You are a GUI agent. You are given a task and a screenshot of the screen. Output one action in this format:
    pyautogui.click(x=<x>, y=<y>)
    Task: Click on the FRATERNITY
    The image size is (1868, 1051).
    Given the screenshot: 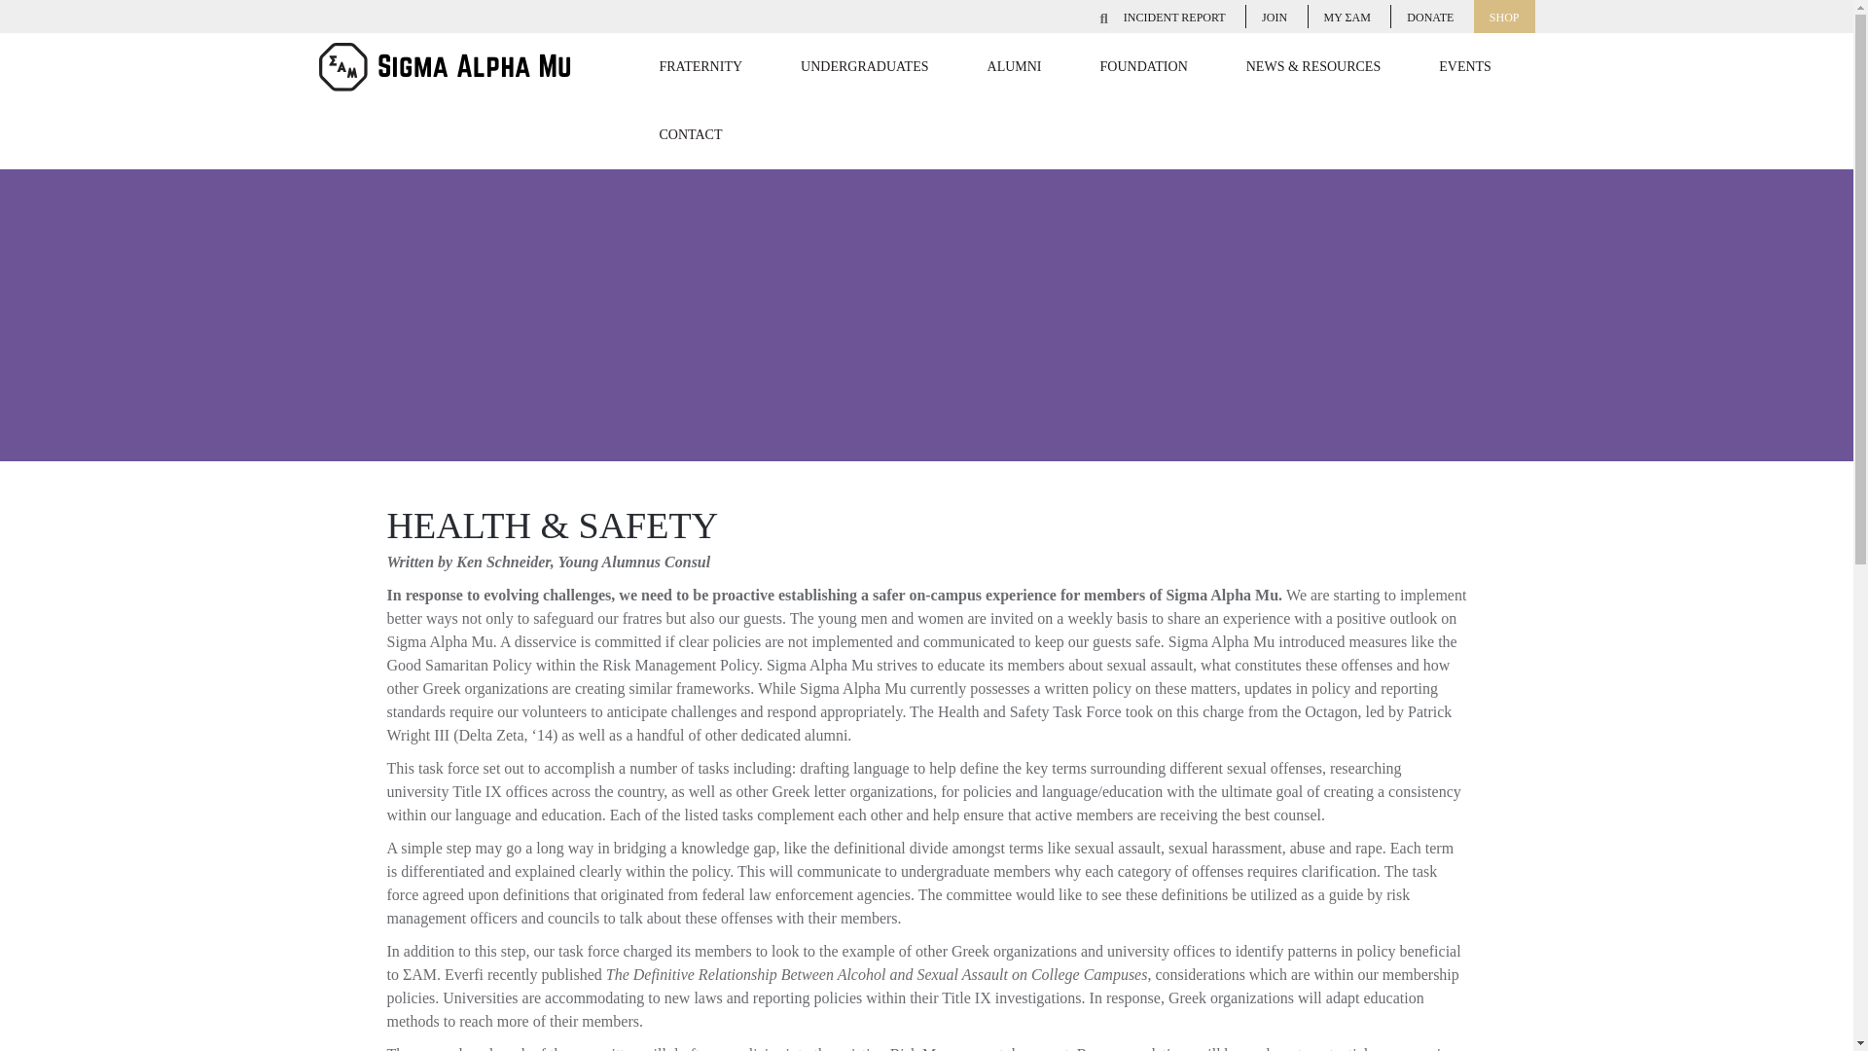 What is the action you would take?
    pyautogui.click(x=700, y=66)
    